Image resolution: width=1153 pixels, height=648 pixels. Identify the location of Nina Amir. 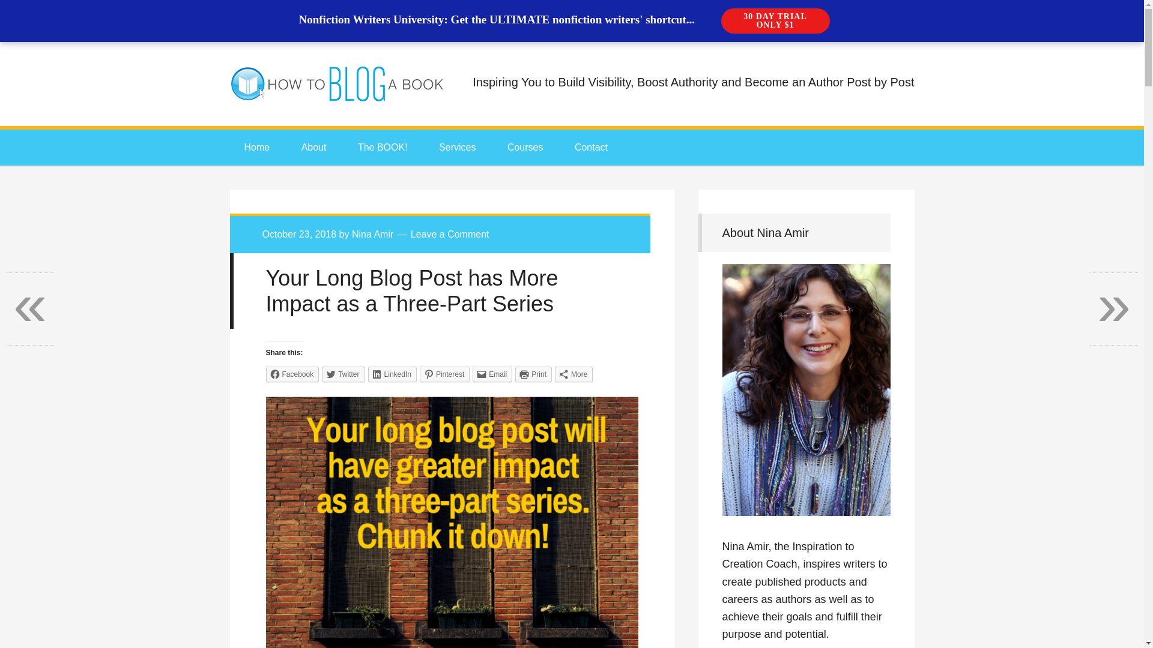
(372, 234).